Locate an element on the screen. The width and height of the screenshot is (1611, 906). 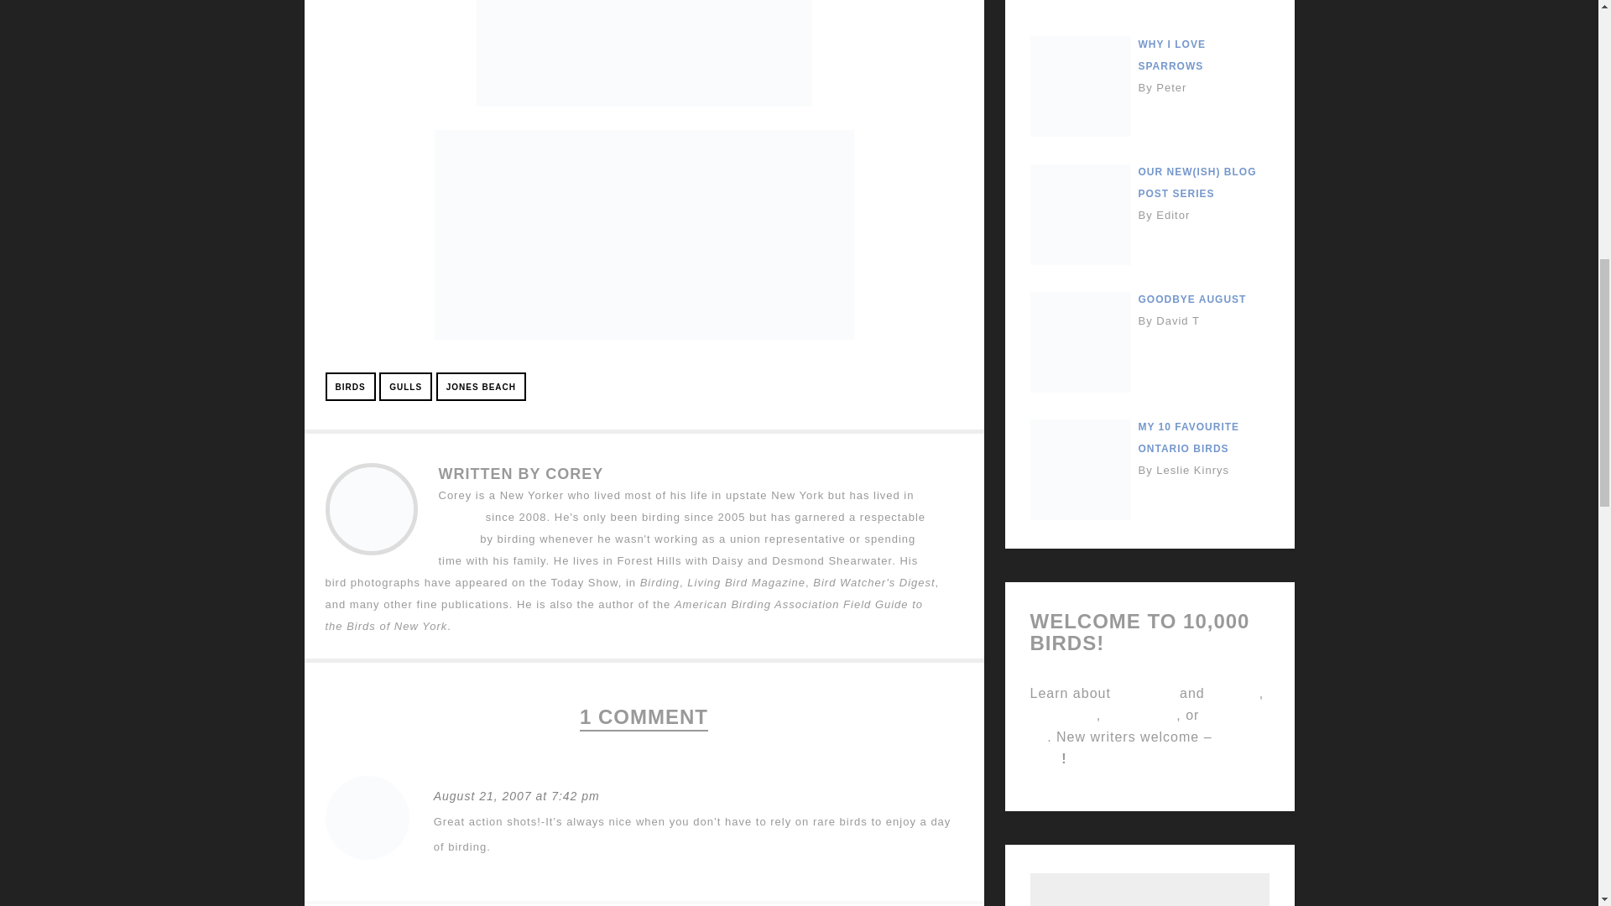
Contact is located at coordinates (1144, 725).